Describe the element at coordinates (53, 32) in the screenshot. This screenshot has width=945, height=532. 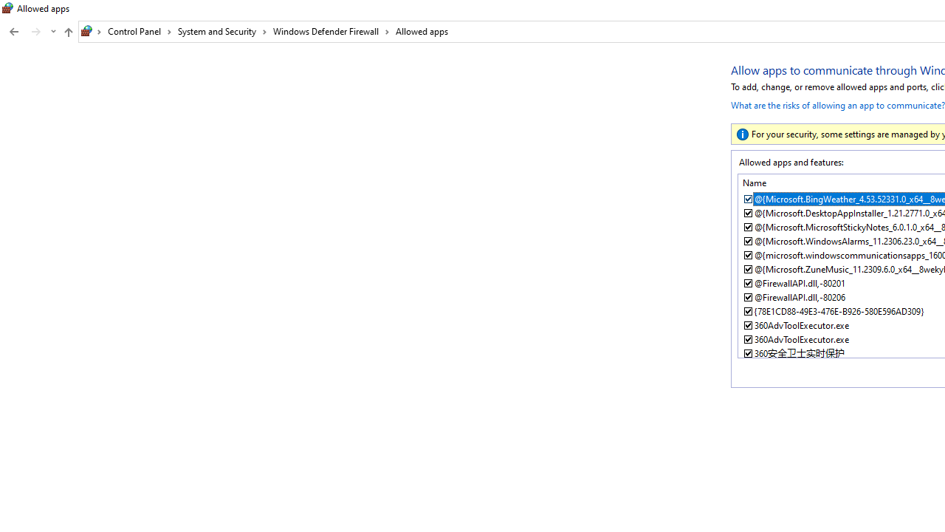
I see `Recent locations` at that location.